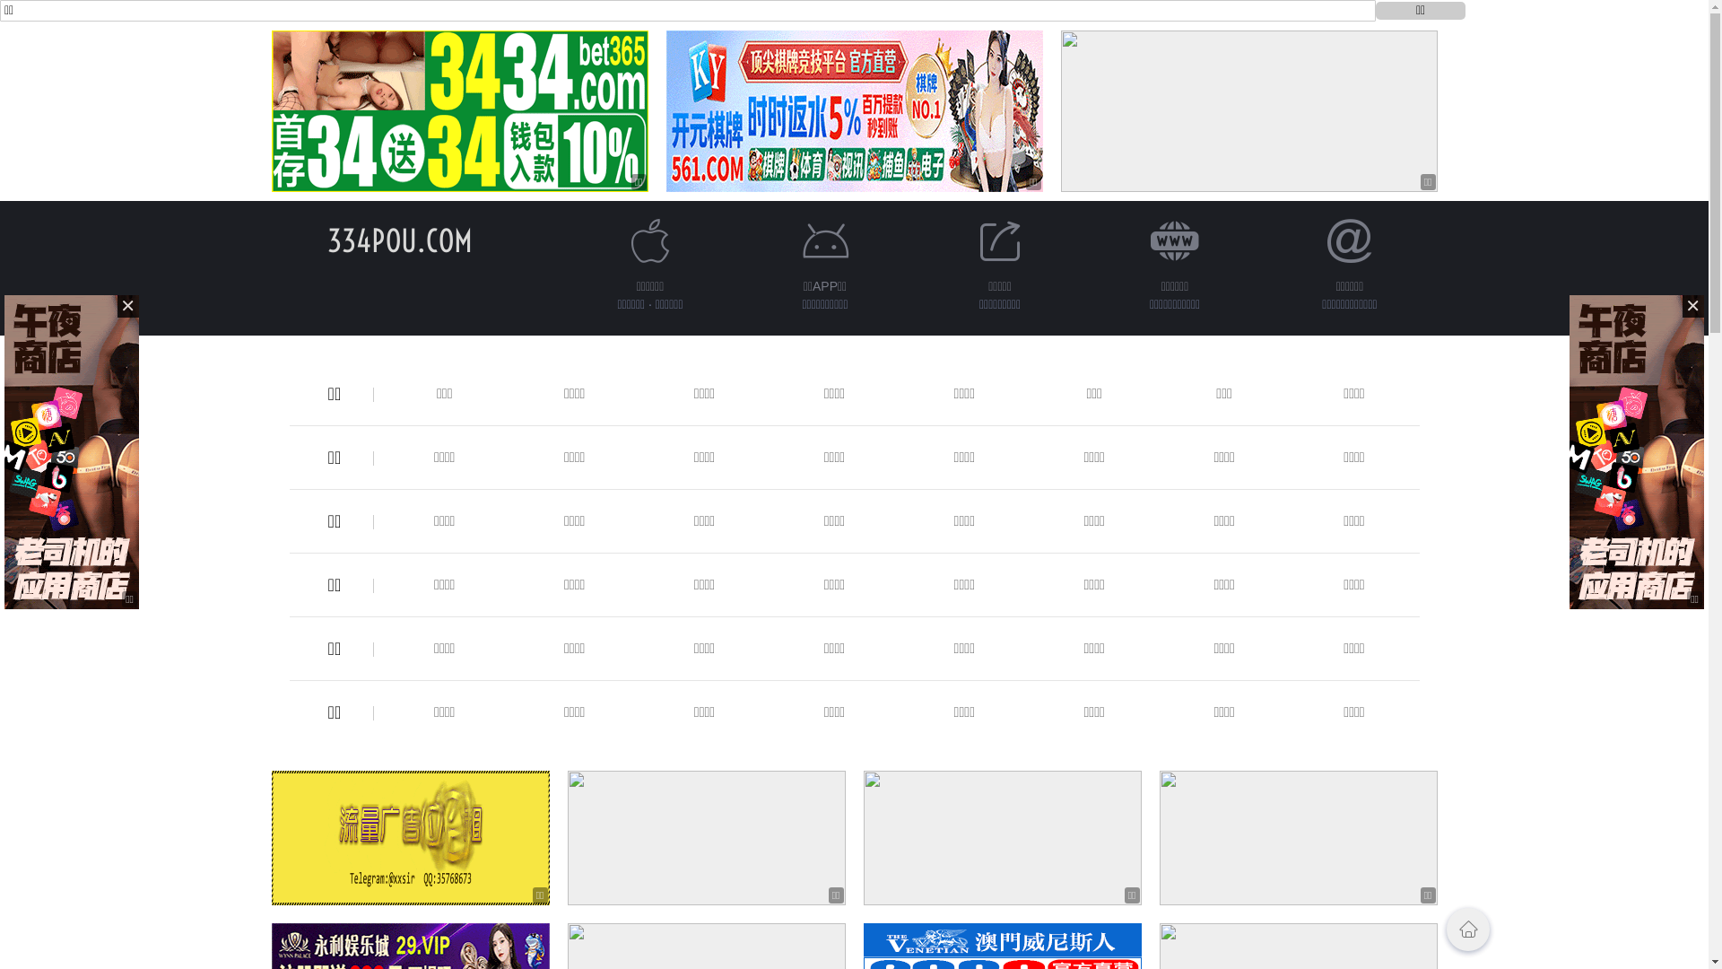 The image size is (1722, 969). I want to click on 334POU.COM, so click(399, 240).